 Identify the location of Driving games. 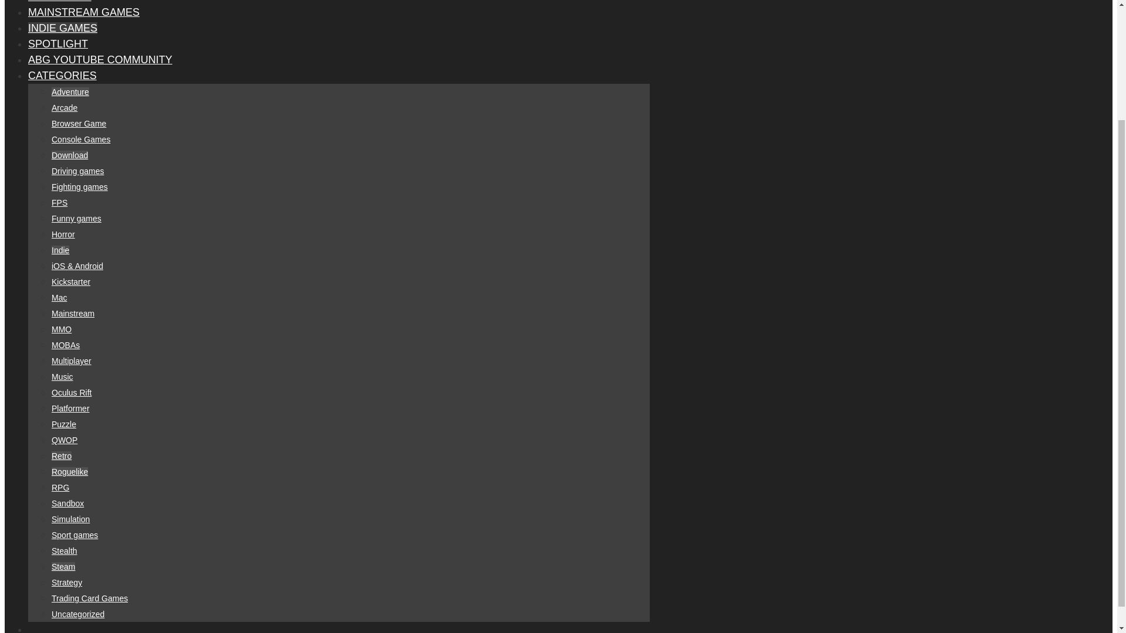
(77, 171).